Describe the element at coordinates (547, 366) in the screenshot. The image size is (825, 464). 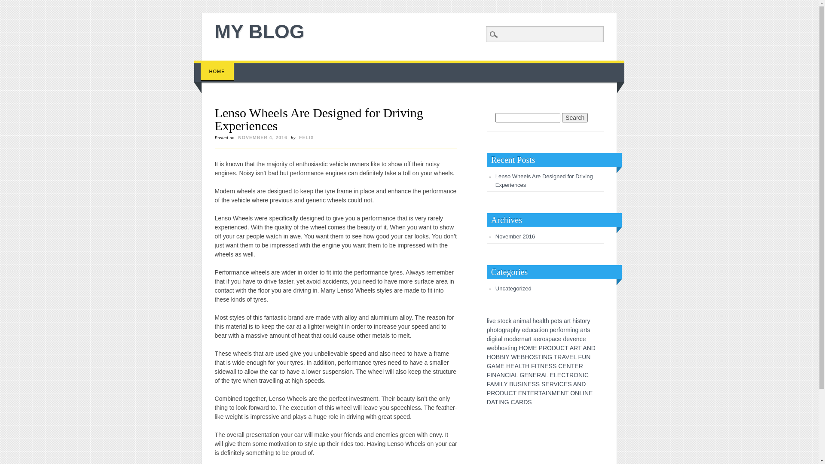
I see `E` at that location.